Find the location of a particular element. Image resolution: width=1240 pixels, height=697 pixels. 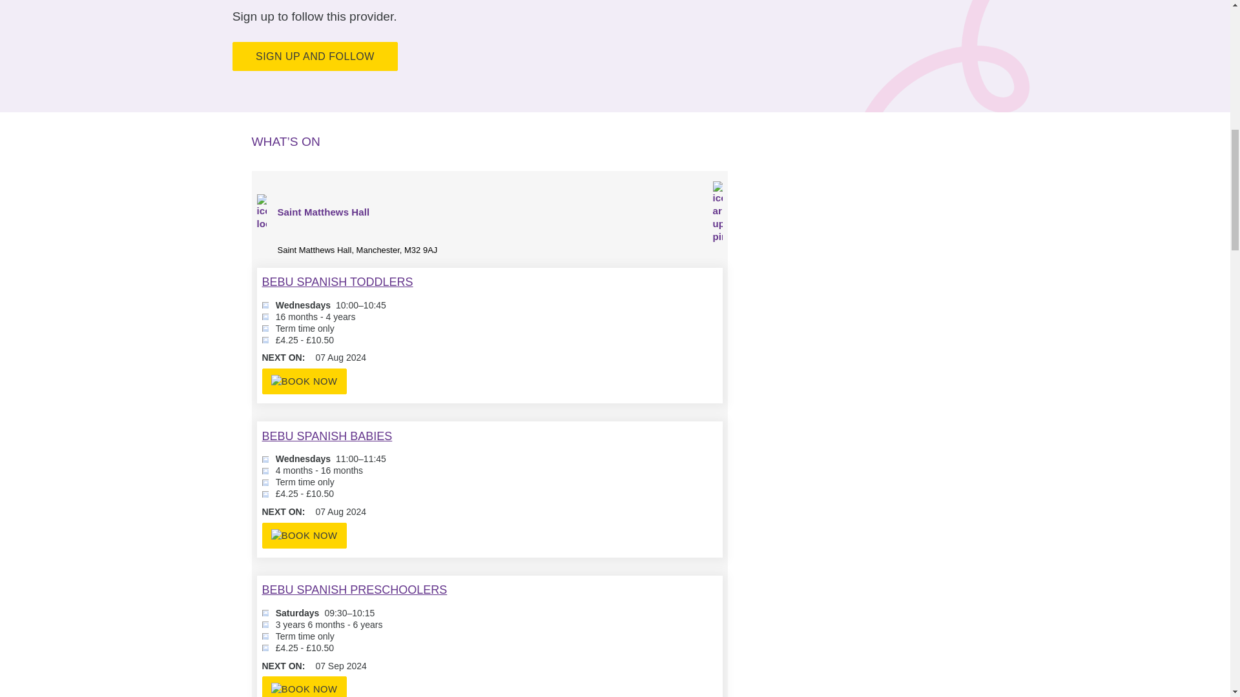

BEBU SPANISH BABIES is located at coordinates (327, 436).